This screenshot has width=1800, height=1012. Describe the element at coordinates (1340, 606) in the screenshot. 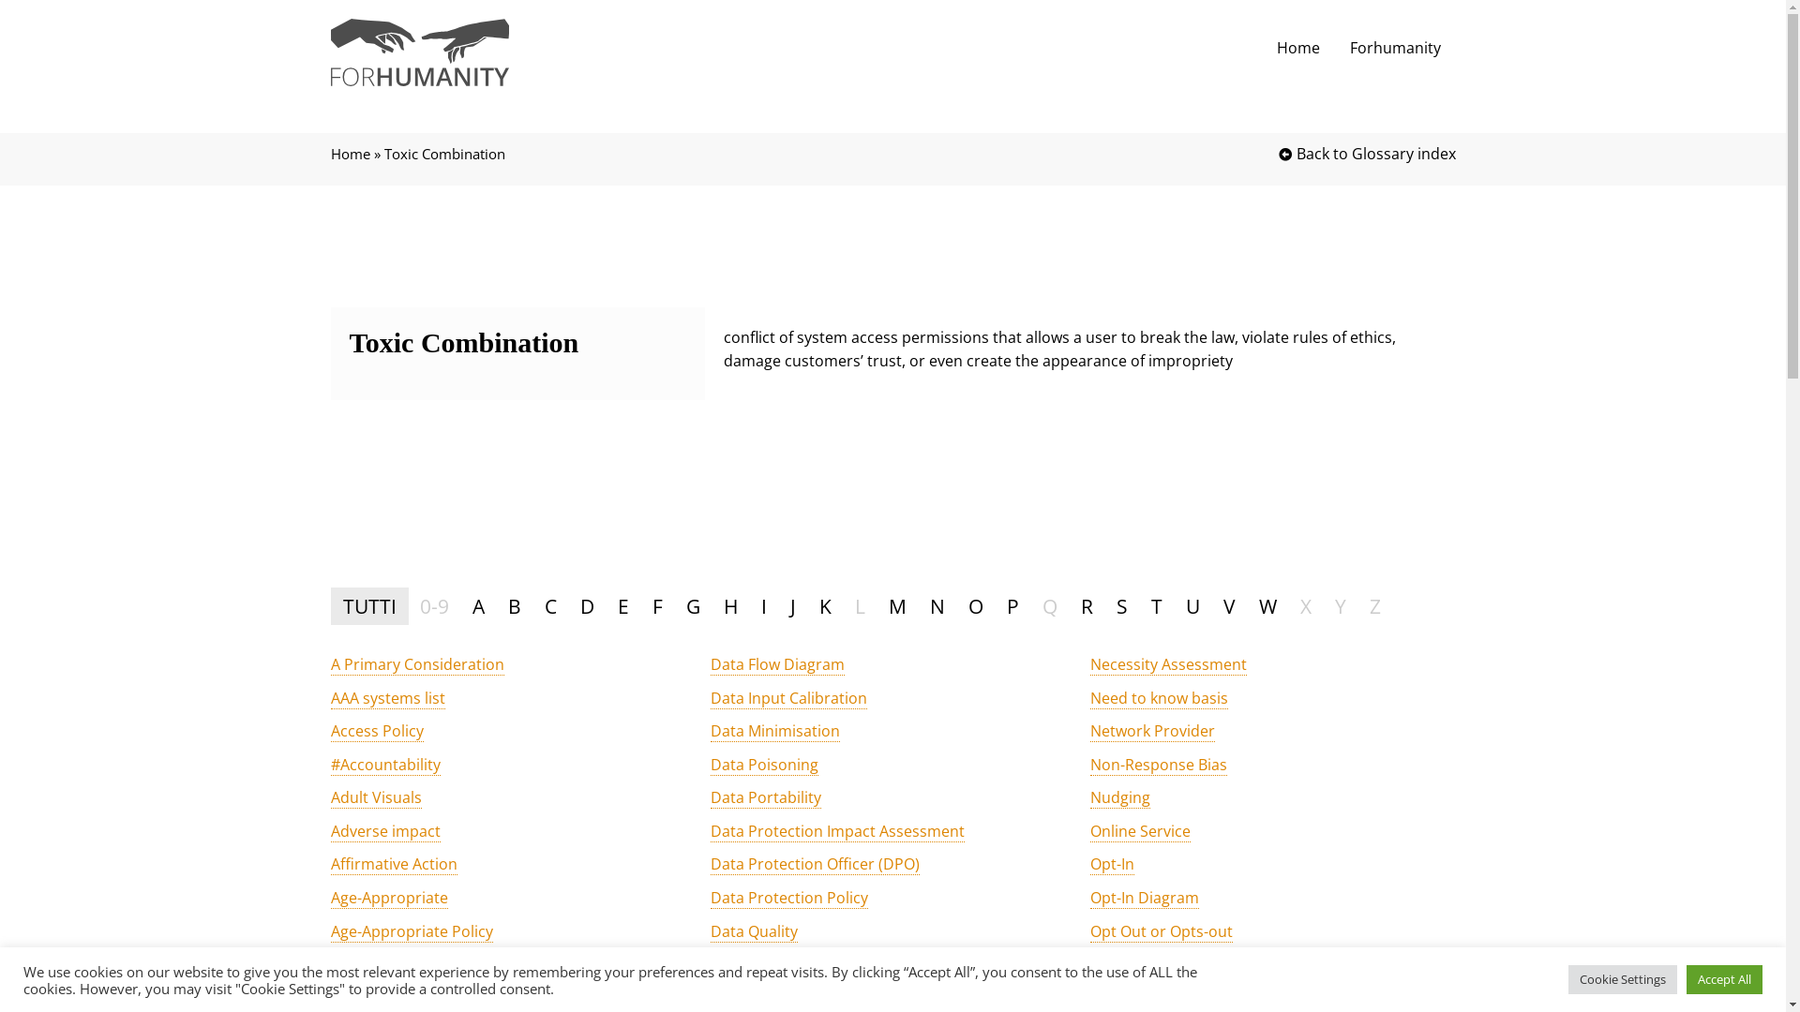

I see `Y` at that location.